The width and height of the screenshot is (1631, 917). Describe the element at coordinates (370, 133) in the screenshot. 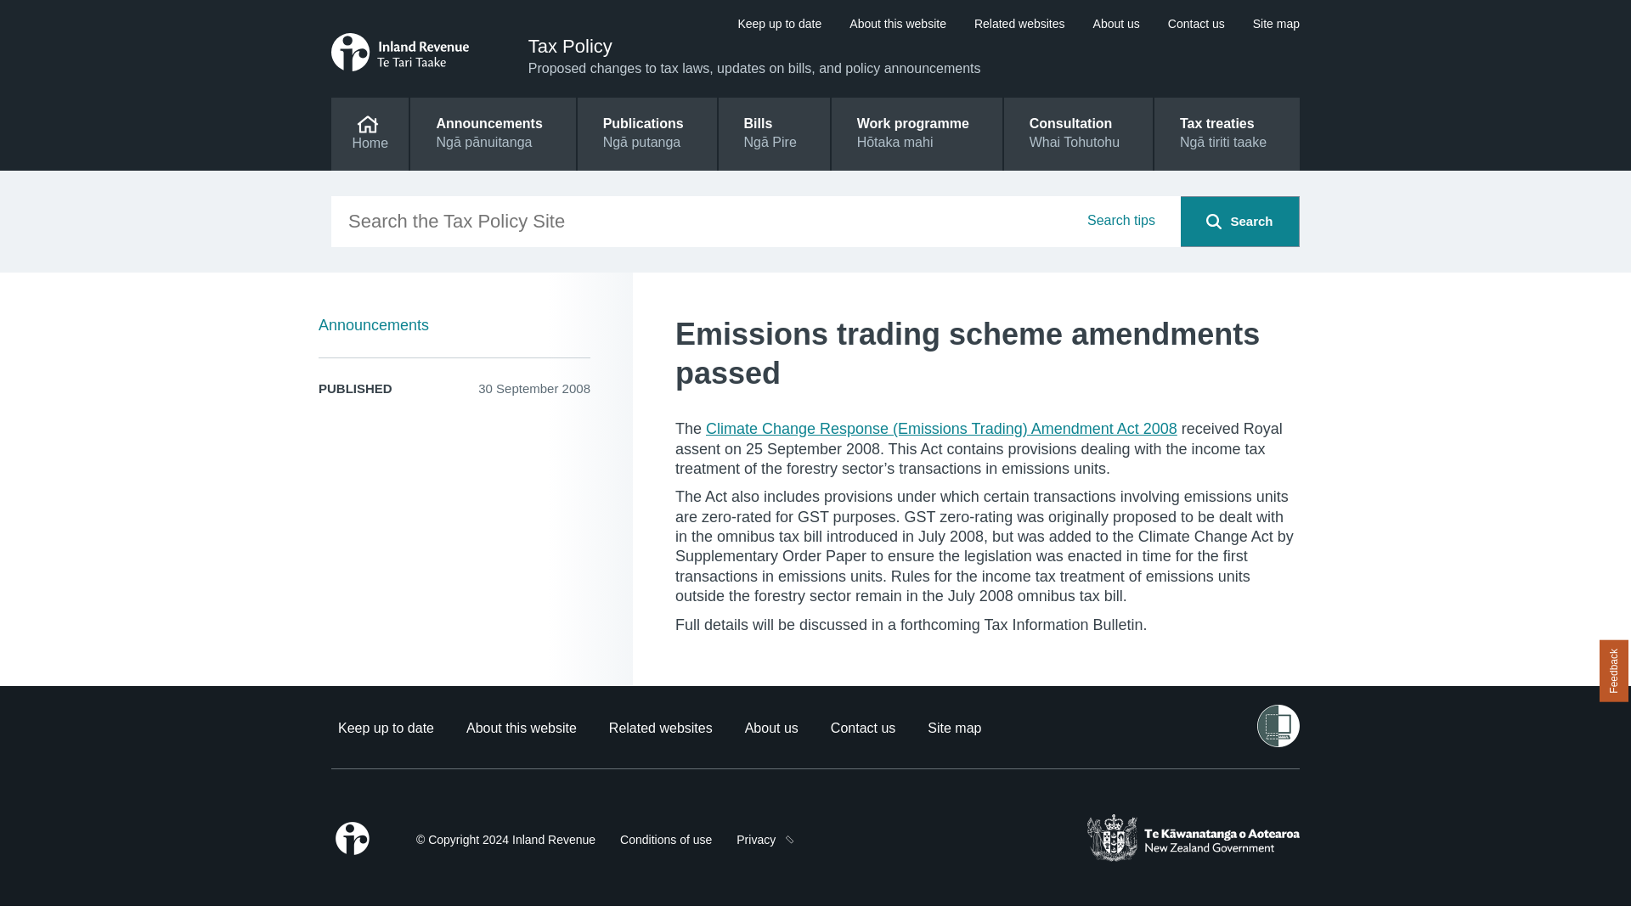

I see `Home` at that location.